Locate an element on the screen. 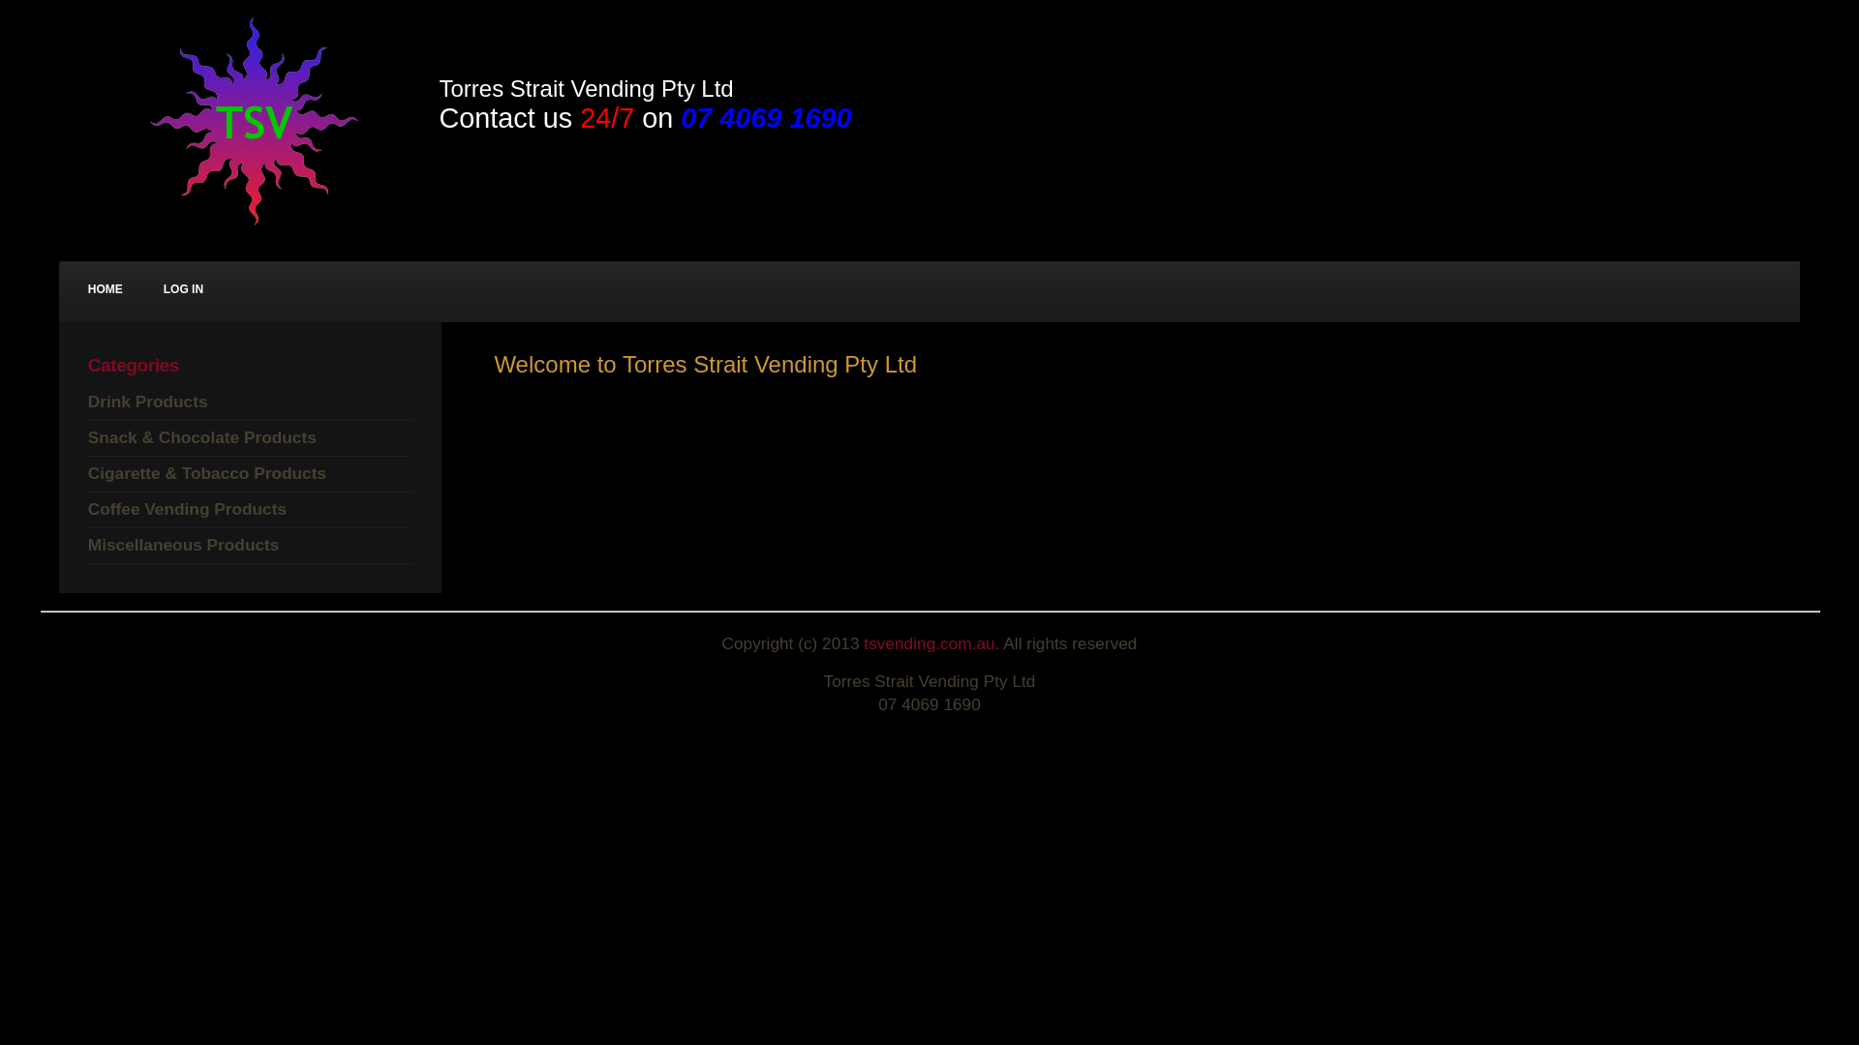 This screenshot has height=1045, width=1859. Coffee Vending Products is located at coordinates (188, 509).